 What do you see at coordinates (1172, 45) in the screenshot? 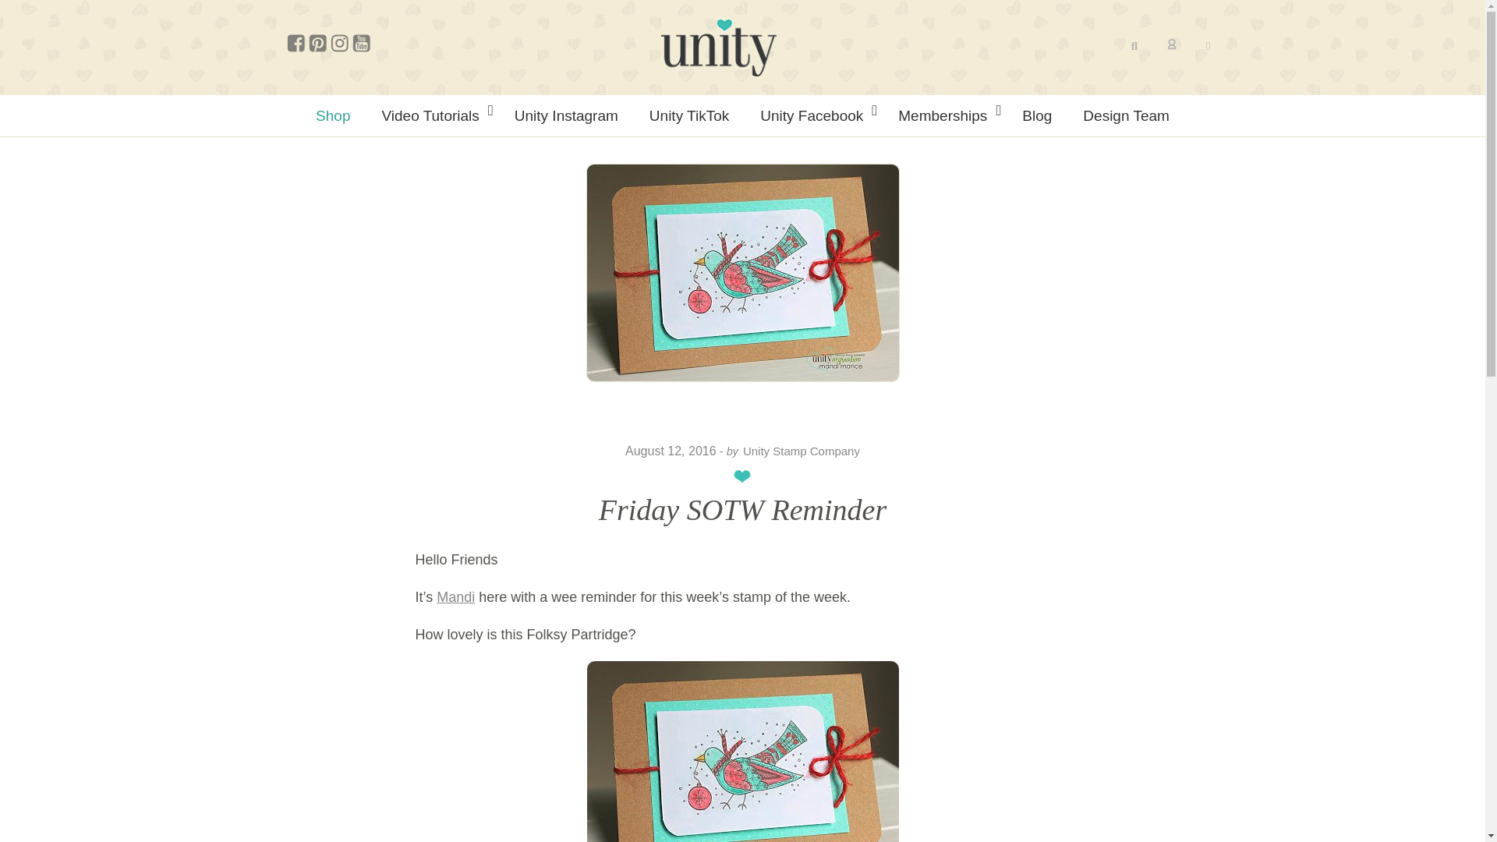
I see `account` at bounding box center [1172, 45].